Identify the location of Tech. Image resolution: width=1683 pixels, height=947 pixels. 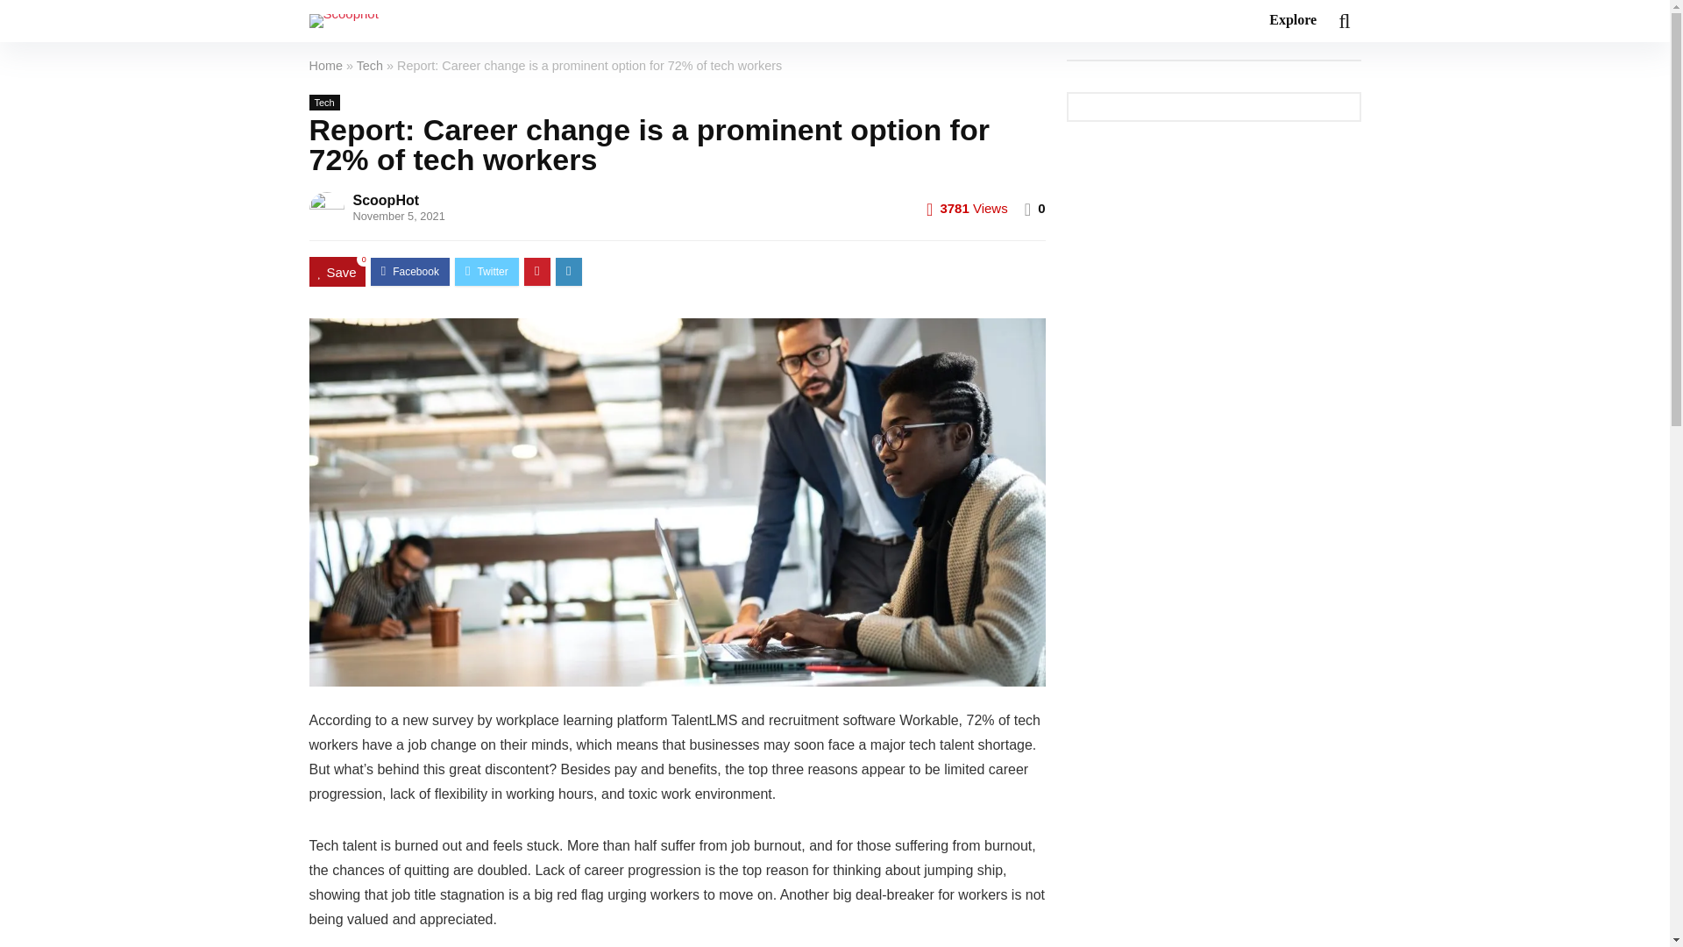
(370, 65).